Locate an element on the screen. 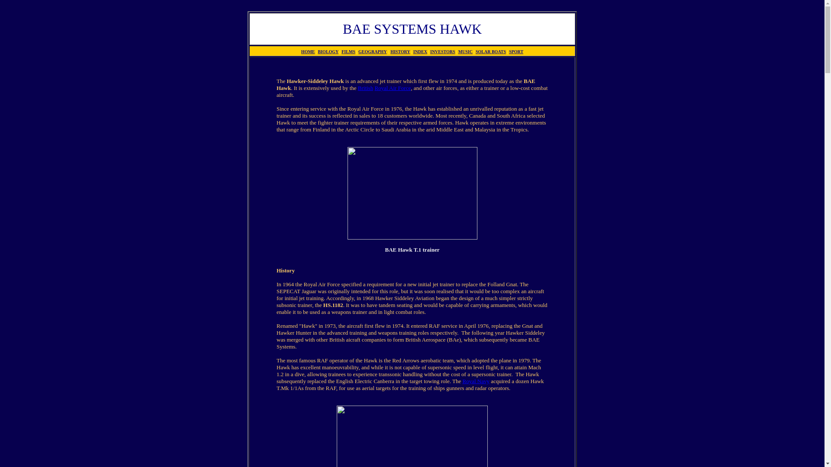  MUSIC is located at coordinates (466, 52).